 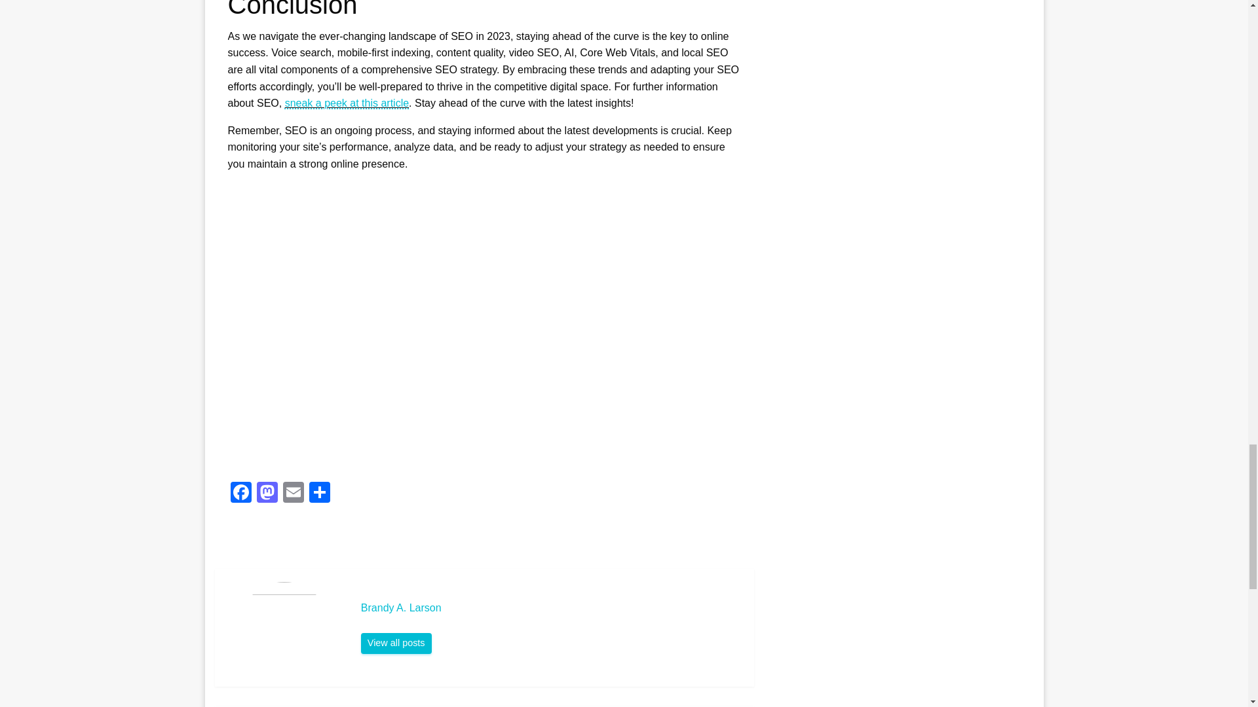 What do you see at coordinates (396, 643) in the screenshot?
I see `View all posts` at bounding box center [396, 643].